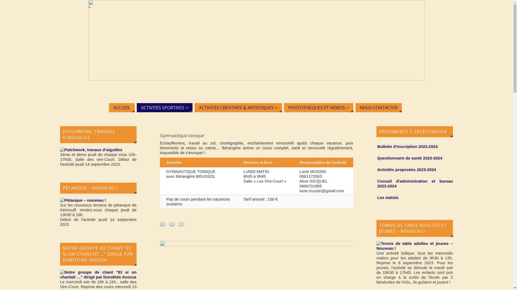 The width and height of the screenshot is (517, 290). Describe the element at coordinates (89, 2) in the screenshot. I see `<` at that location.